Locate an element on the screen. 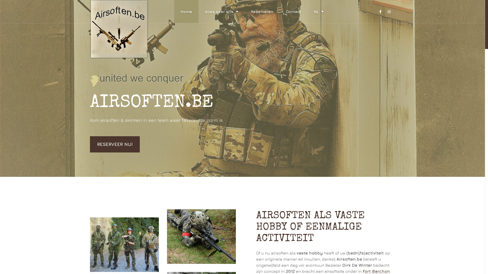  Alles over ons is located at coordinates (222, 12).